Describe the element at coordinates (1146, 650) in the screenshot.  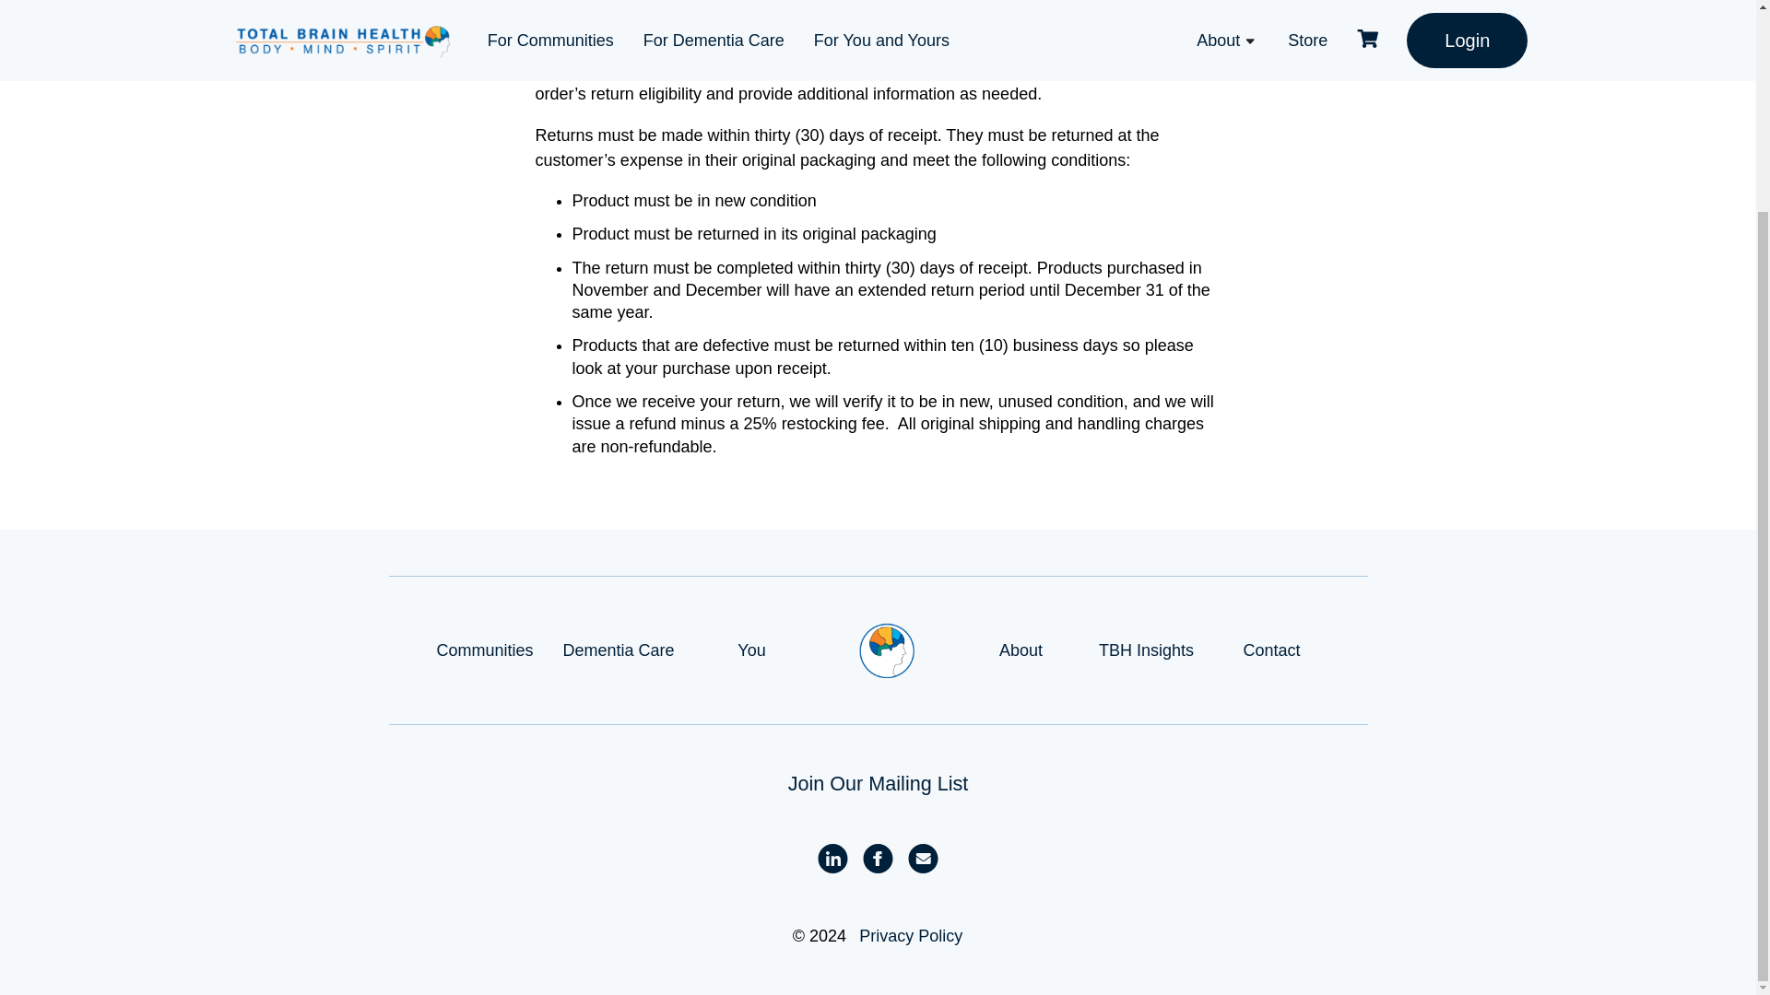
I see `TBH Insights` at that location.